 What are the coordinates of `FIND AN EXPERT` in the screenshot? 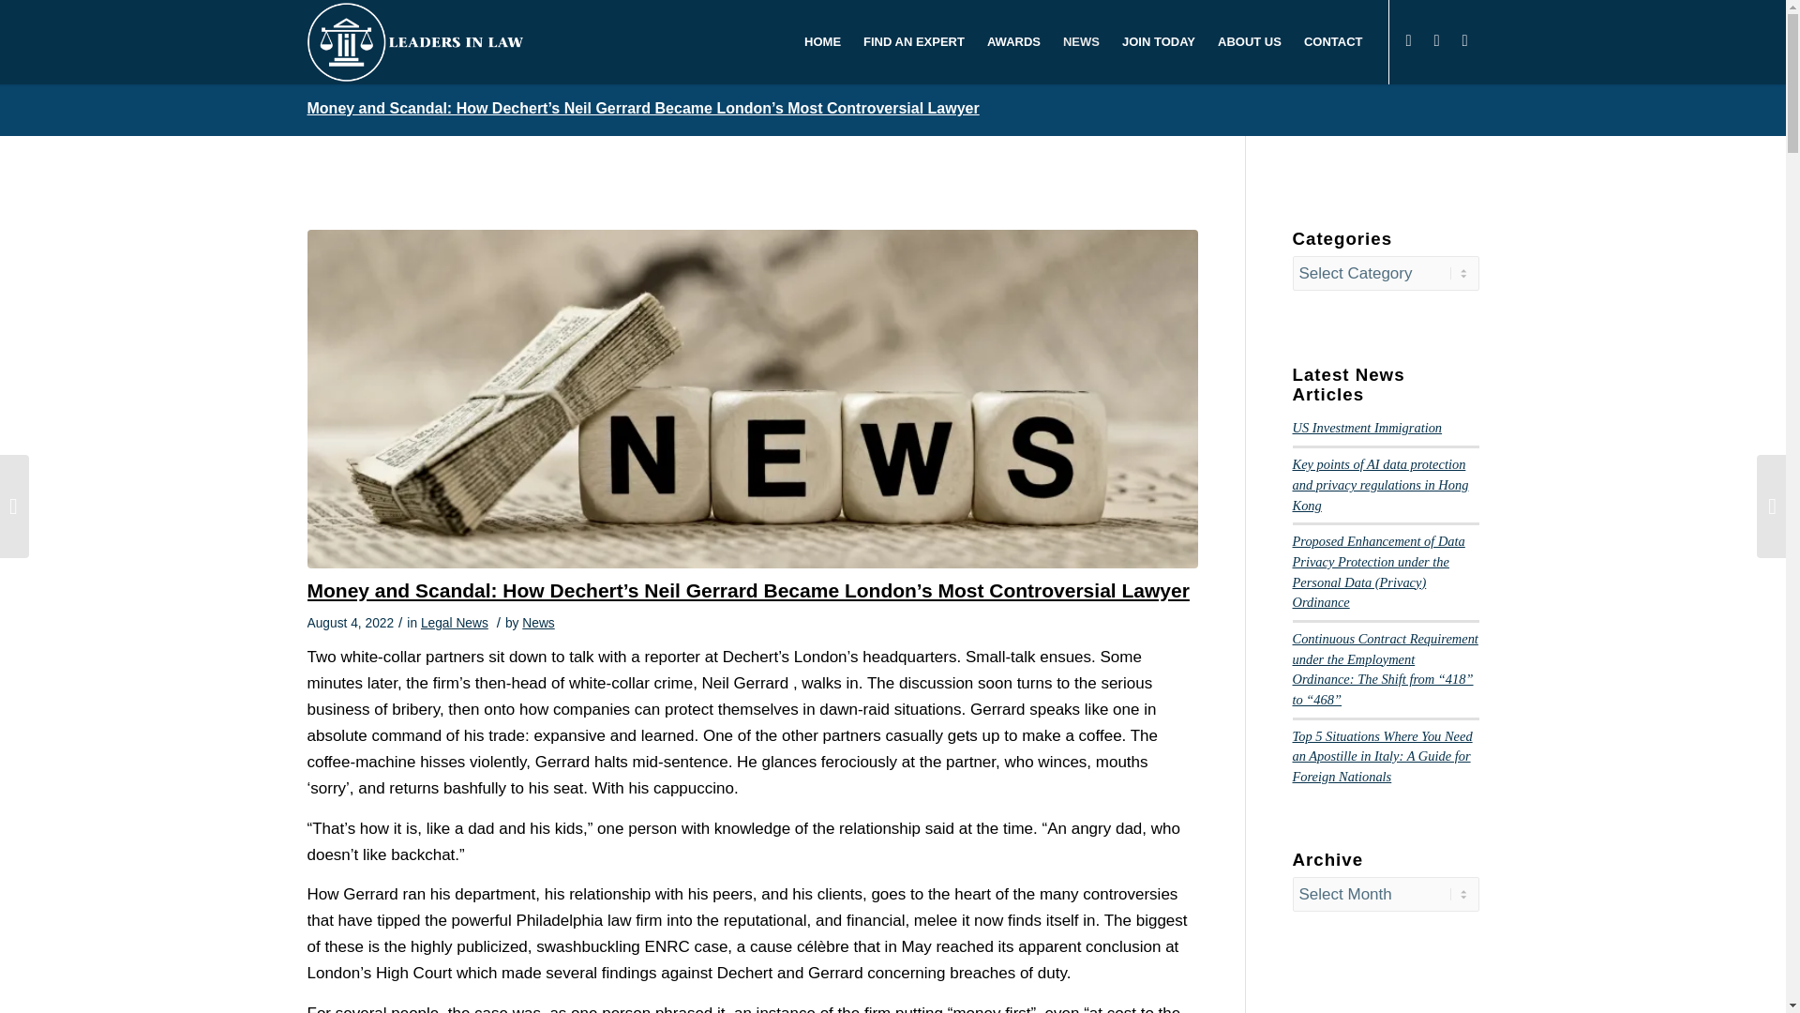 It's located at (913, 41).